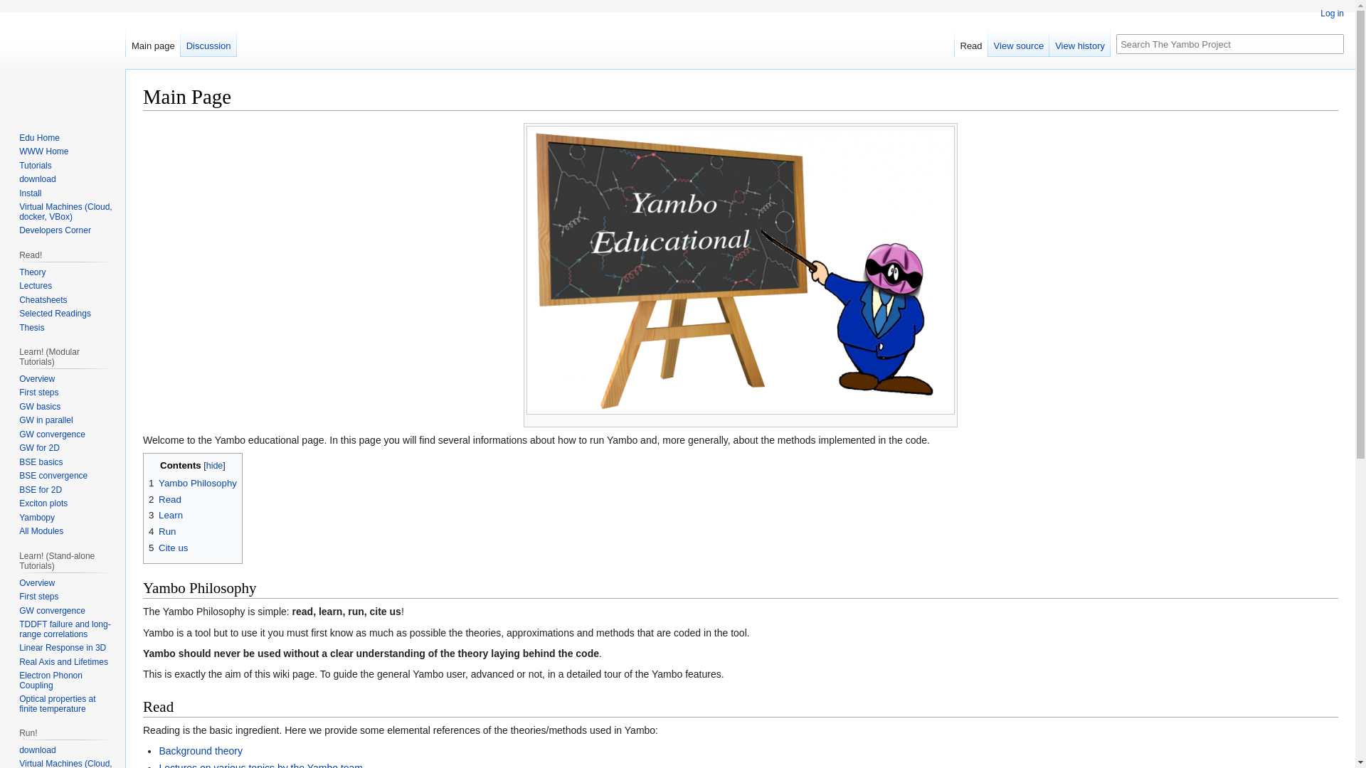 The width and height of the screenshot is (1366, 768). Describe the element at coordinates (37, 179) in the screenshot. I see `download` at that location.